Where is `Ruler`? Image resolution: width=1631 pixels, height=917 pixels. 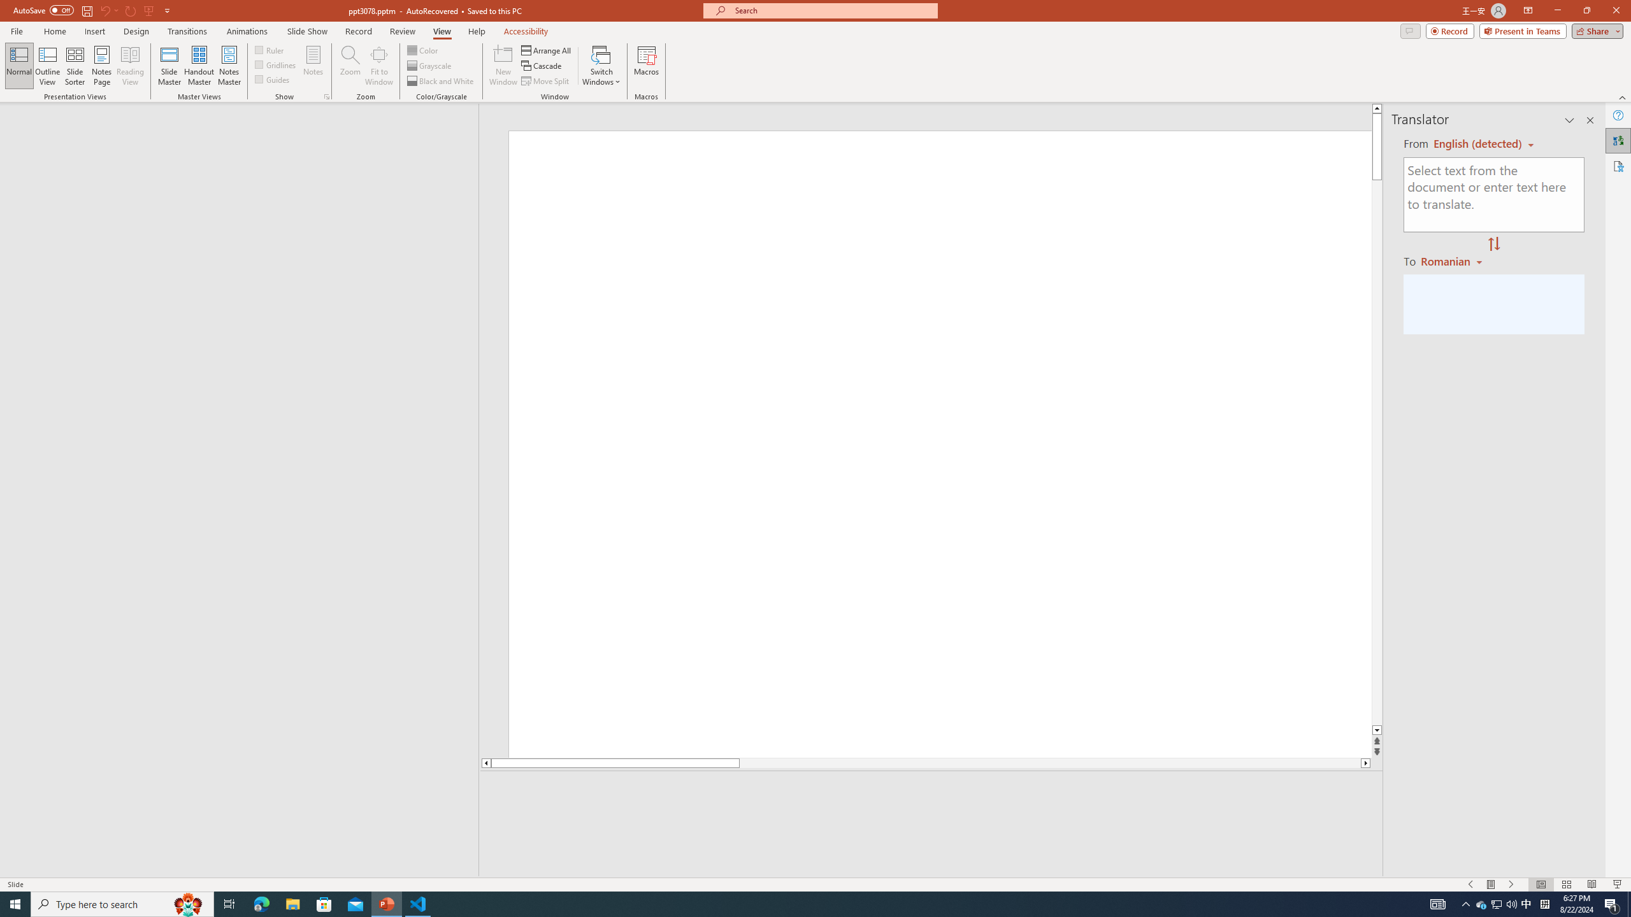
Ruler is located at coordinates (270, 50).